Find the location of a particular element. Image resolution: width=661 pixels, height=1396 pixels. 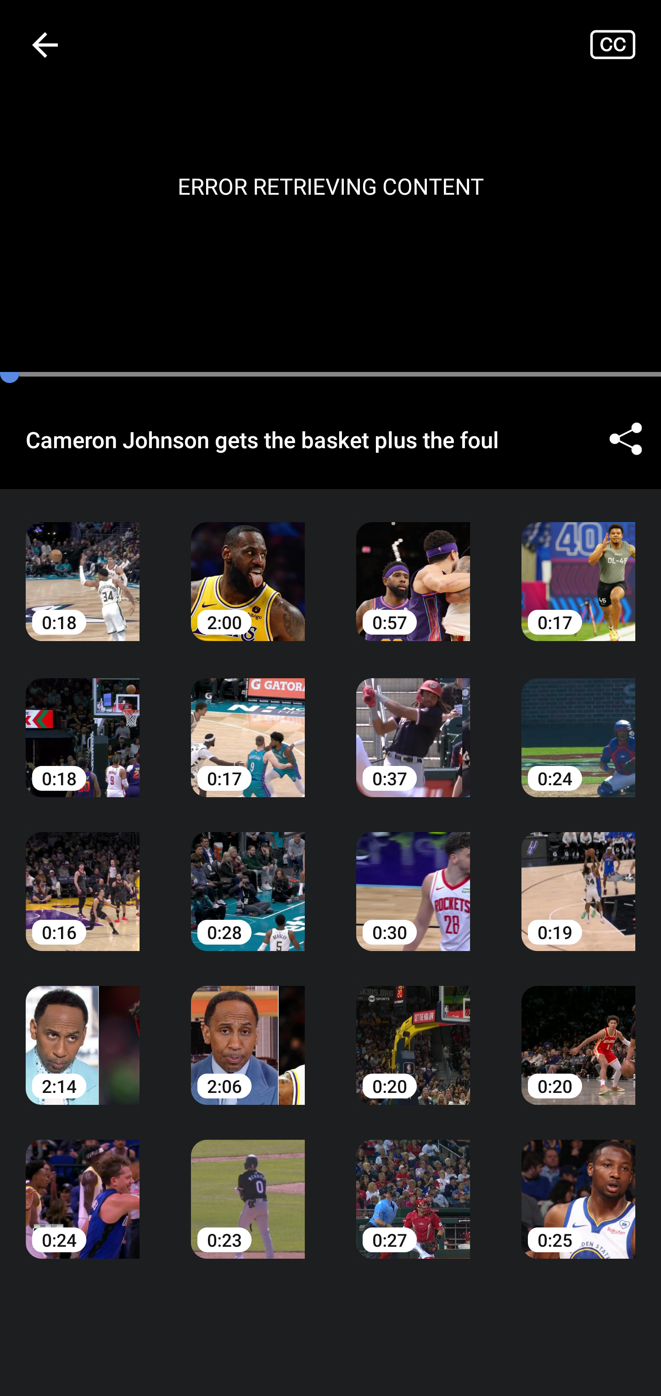

Navigate up is located at coordinates (45, 45).